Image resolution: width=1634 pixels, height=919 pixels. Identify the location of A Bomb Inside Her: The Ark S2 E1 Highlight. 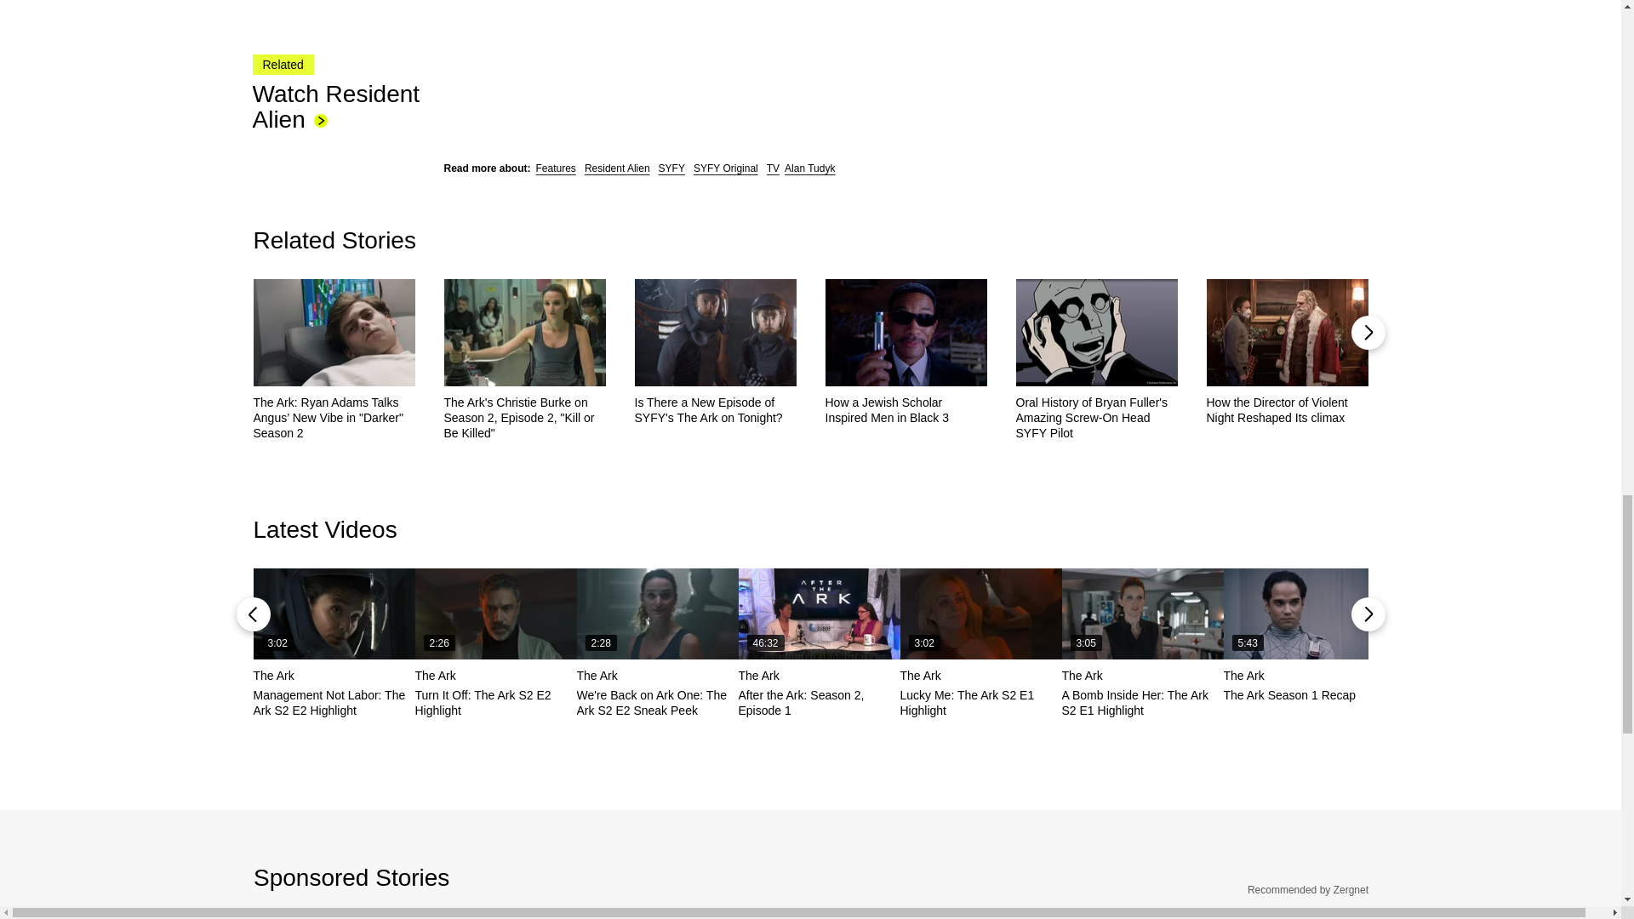
(1143, 614).